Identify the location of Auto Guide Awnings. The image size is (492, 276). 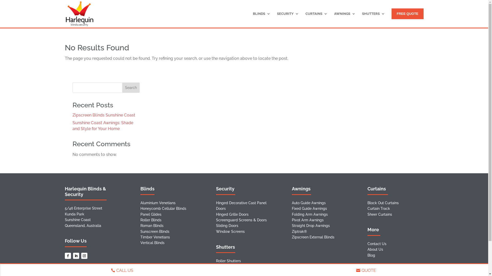
(309, 203).